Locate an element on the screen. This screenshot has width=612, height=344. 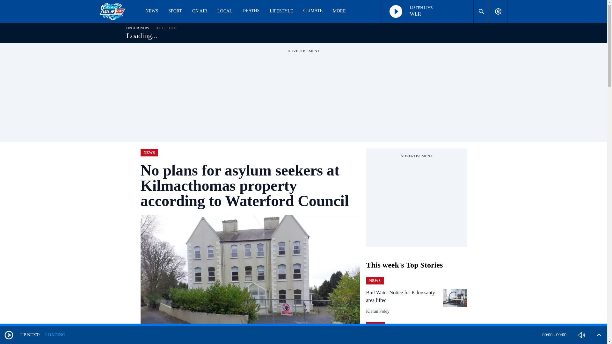
Sport is located at coordinates (375, 325).